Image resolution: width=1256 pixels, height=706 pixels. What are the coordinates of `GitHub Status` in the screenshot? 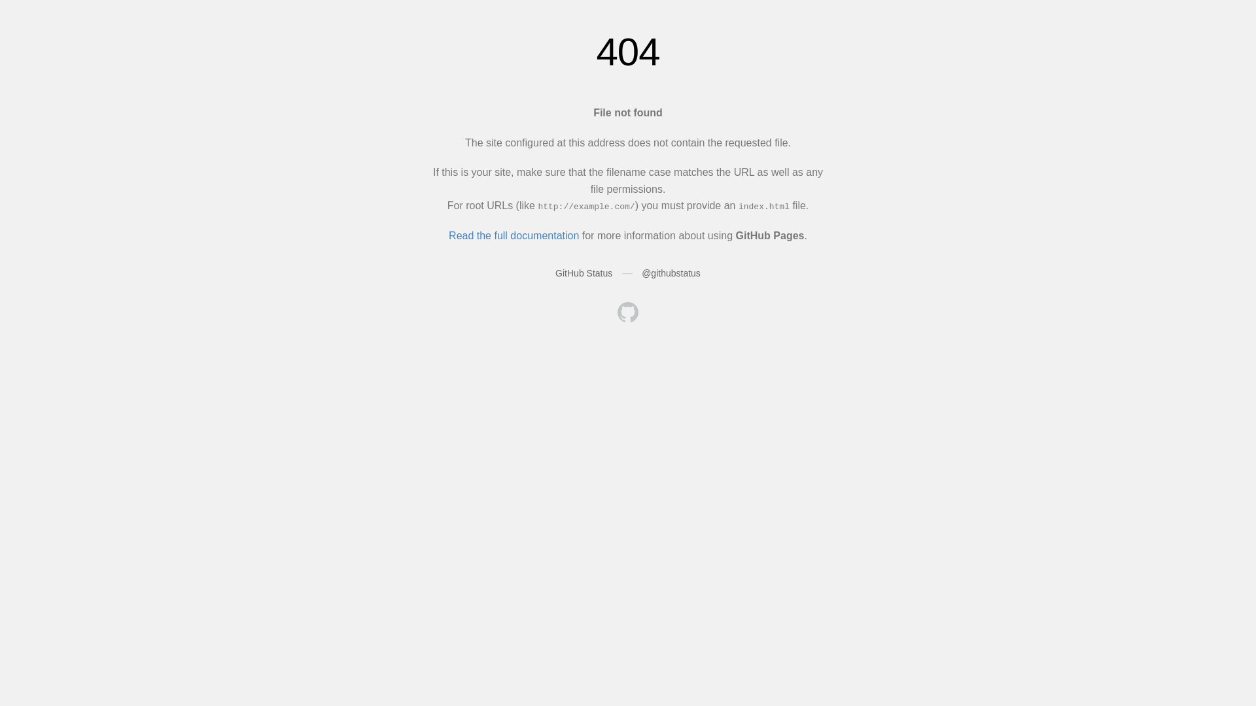 It's located at (584, 273).